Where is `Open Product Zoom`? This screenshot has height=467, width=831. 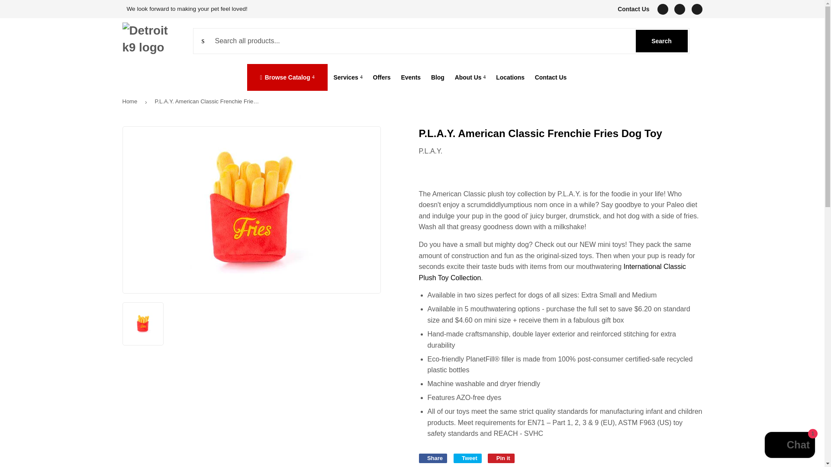
Open Product Zoom is located at coordinates (252, 210).